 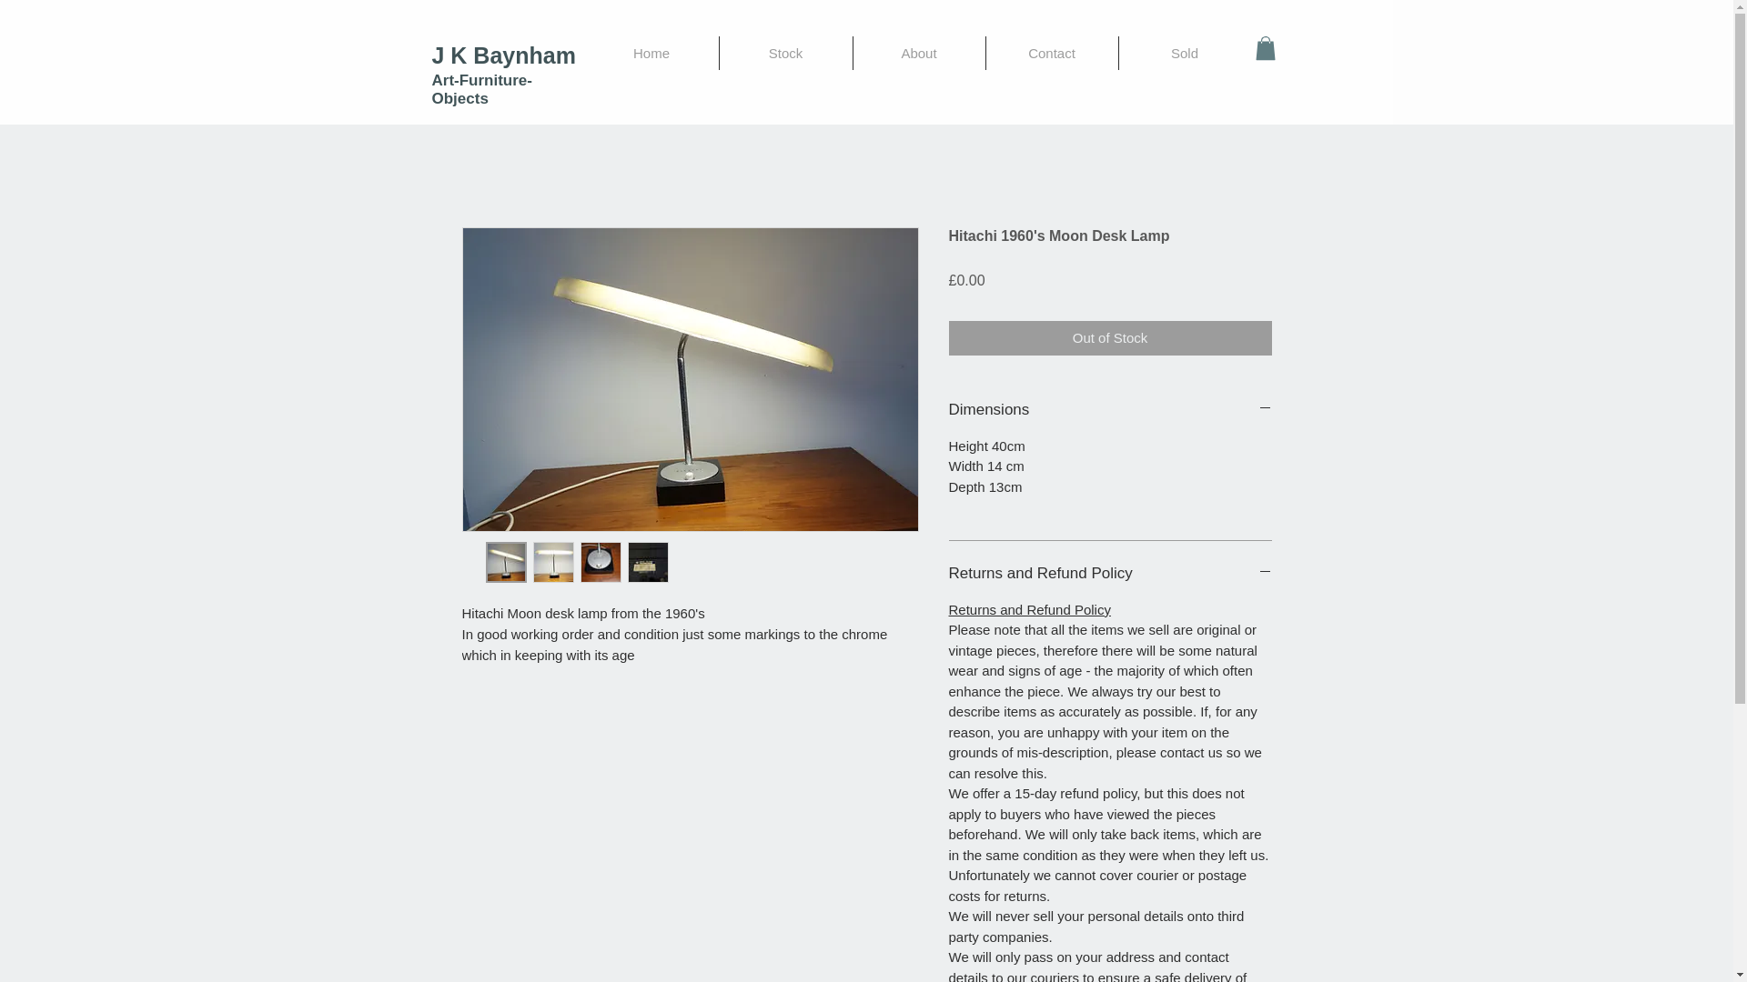 I want to click on About, so click(x=919, y=53).